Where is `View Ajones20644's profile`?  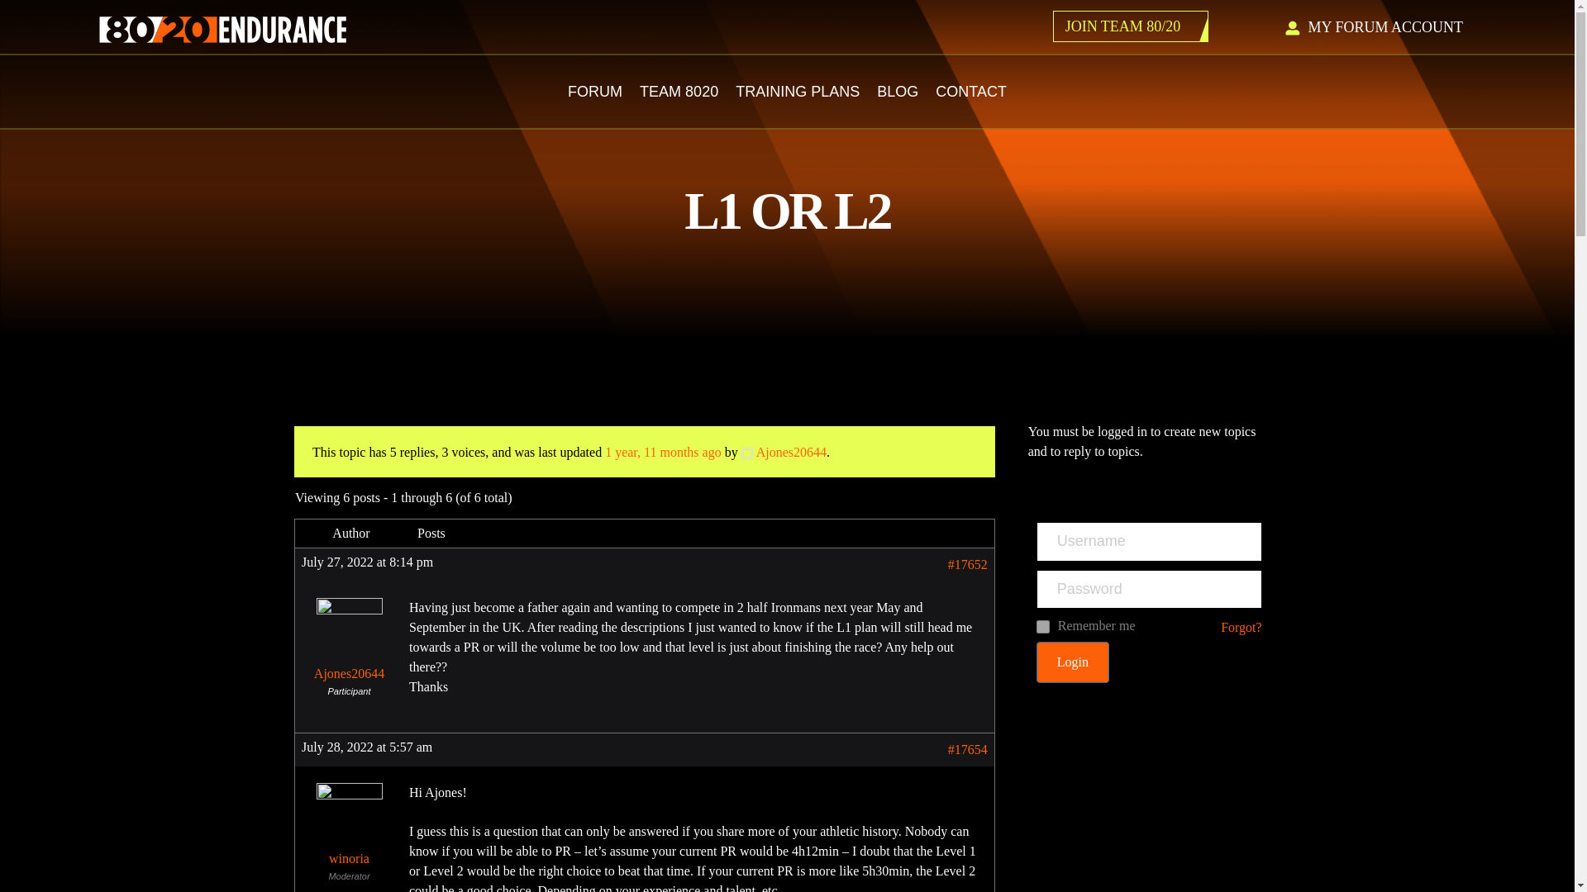
View Ajones20644's profile is located at coordinates (349, 643).